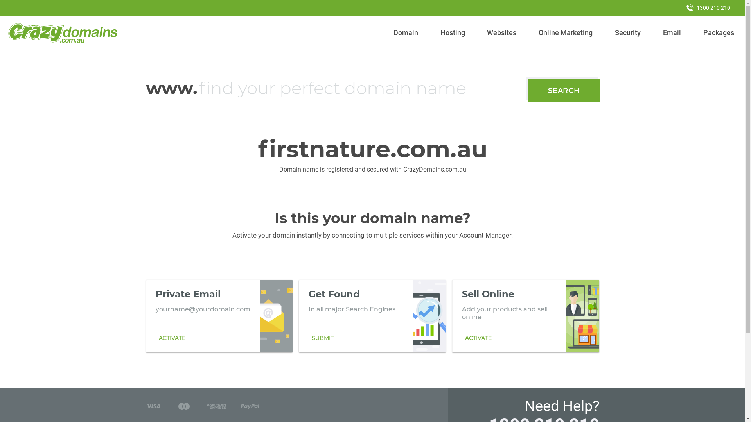 Image resolution: width=751 pixels, height=422 pixels. Describe the element at coordinates (526, 316) in the screenshot. I see `Sell Online
Add your products and sell online
ACTIVATE` at that location.